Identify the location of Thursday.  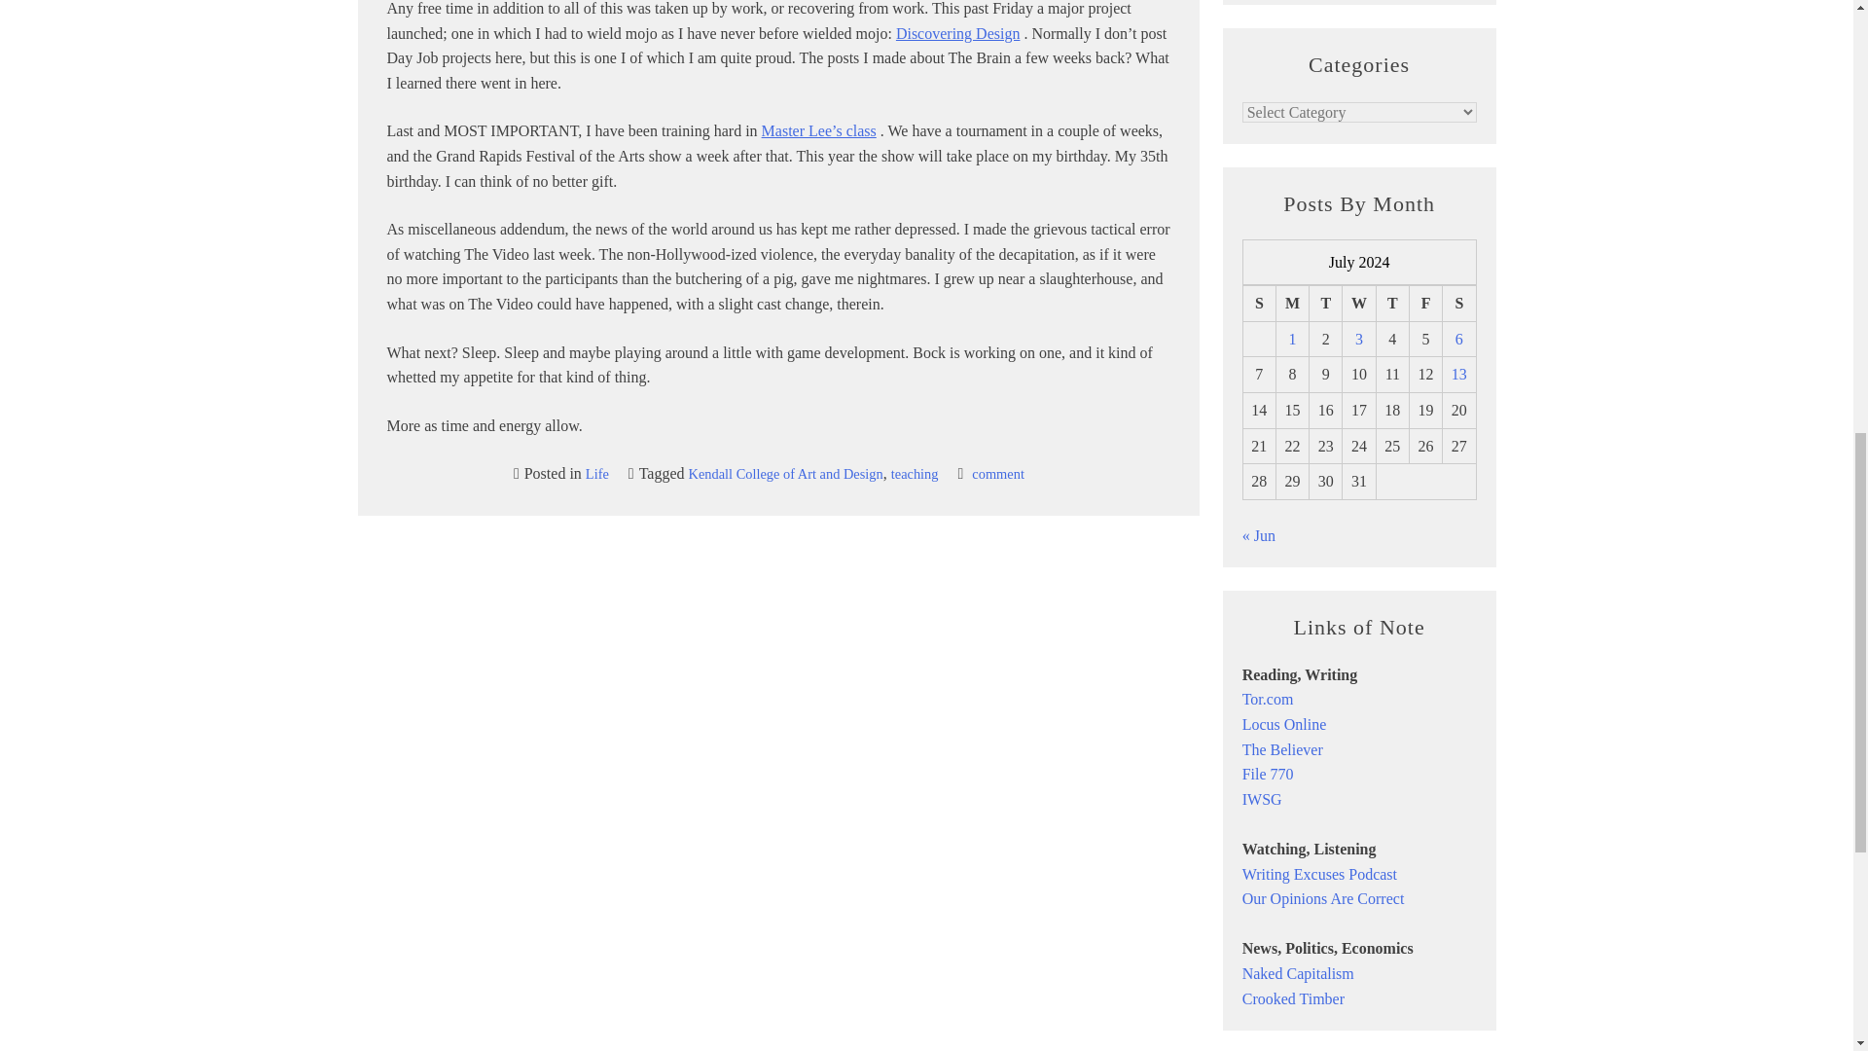
(1391, 304).